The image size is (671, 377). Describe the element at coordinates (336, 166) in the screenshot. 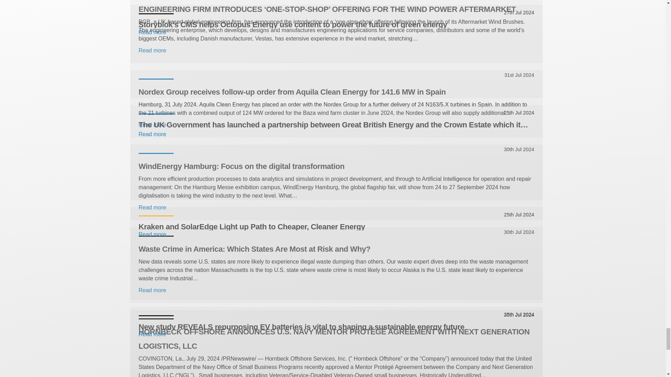

I see `WindEnergy Hamburg: Focus on the digital transformation` at that location.